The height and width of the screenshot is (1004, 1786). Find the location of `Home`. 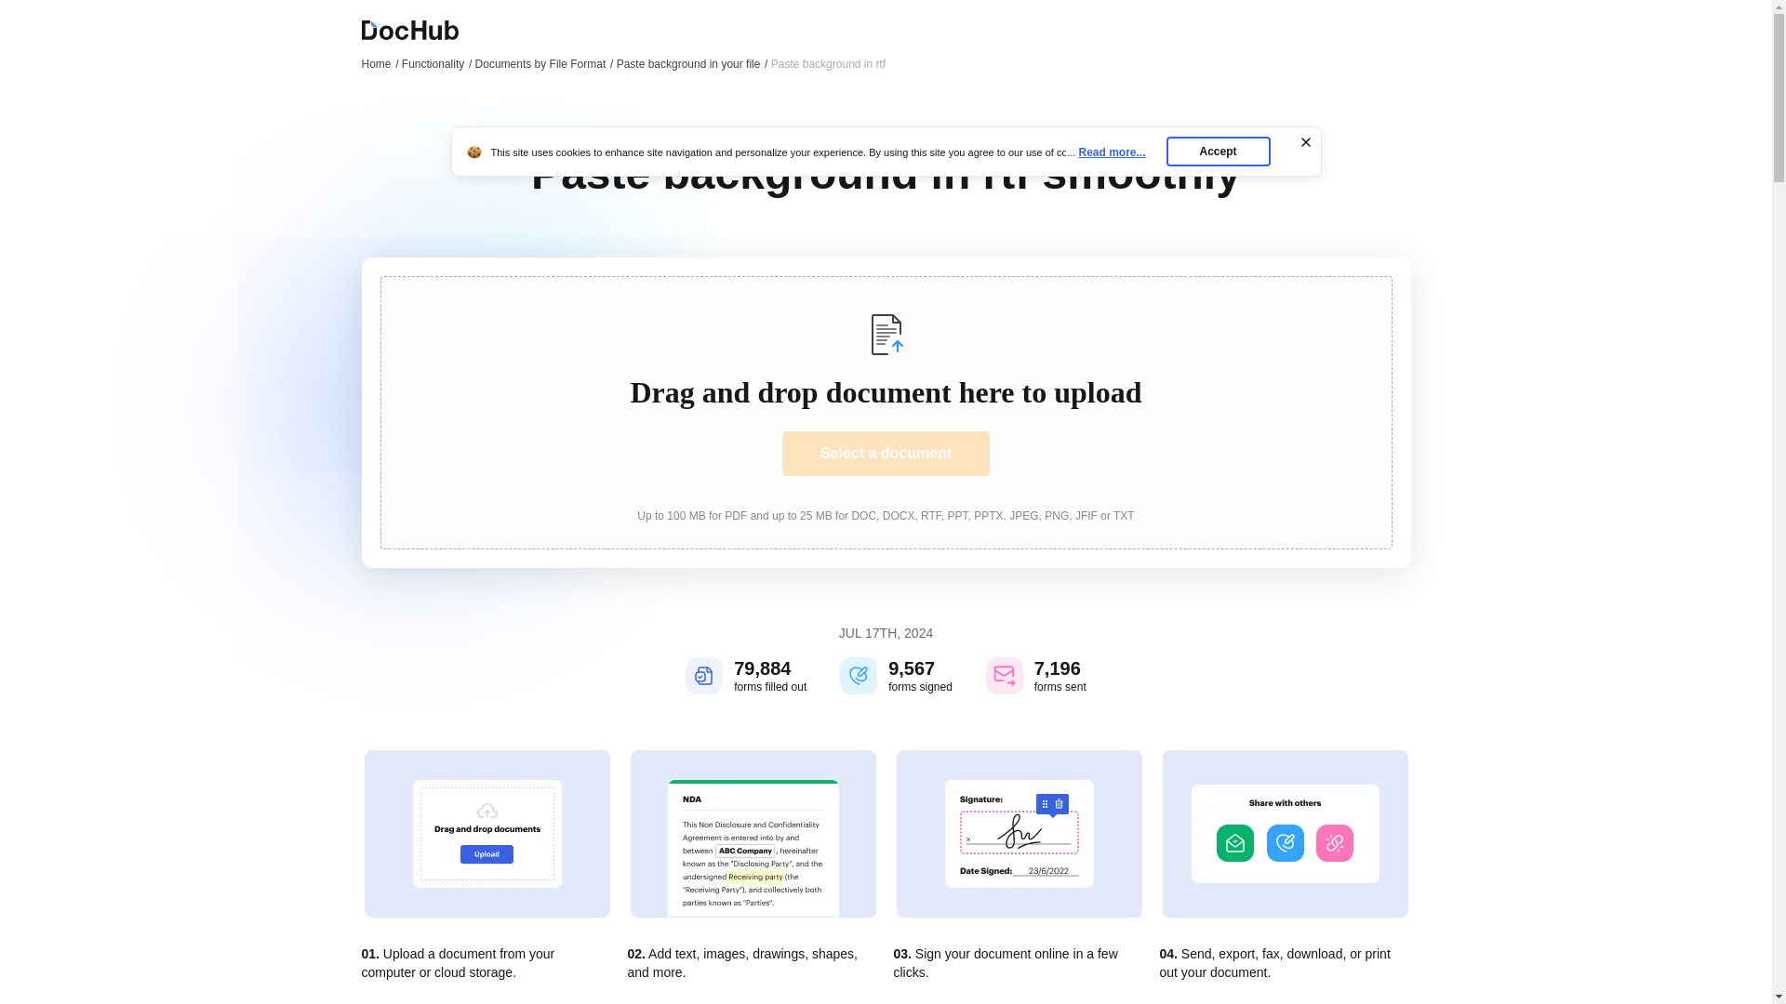

Home is located at coordinates (380, 63).